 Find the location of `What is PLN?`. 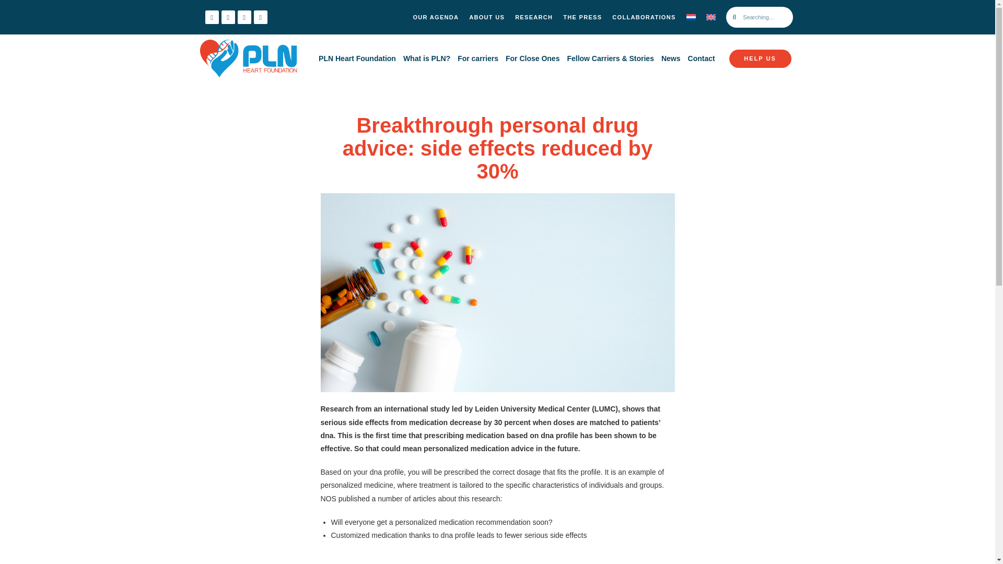

What is PLN? is located at coordinates (426, 58).